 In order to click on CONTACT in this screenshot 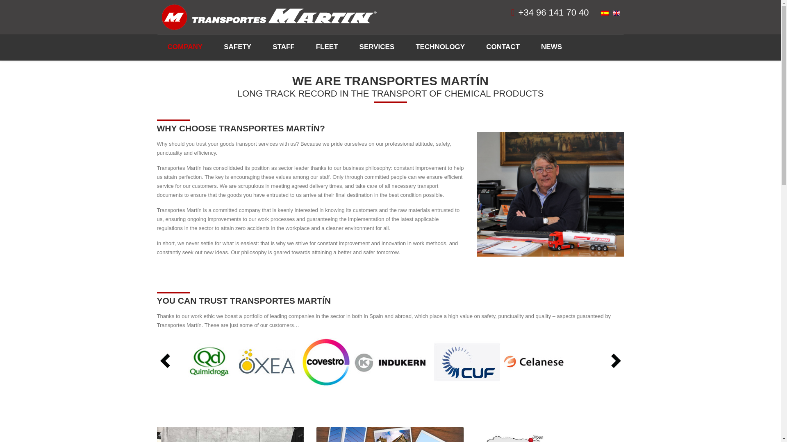, I will do `click(503, 47)`.